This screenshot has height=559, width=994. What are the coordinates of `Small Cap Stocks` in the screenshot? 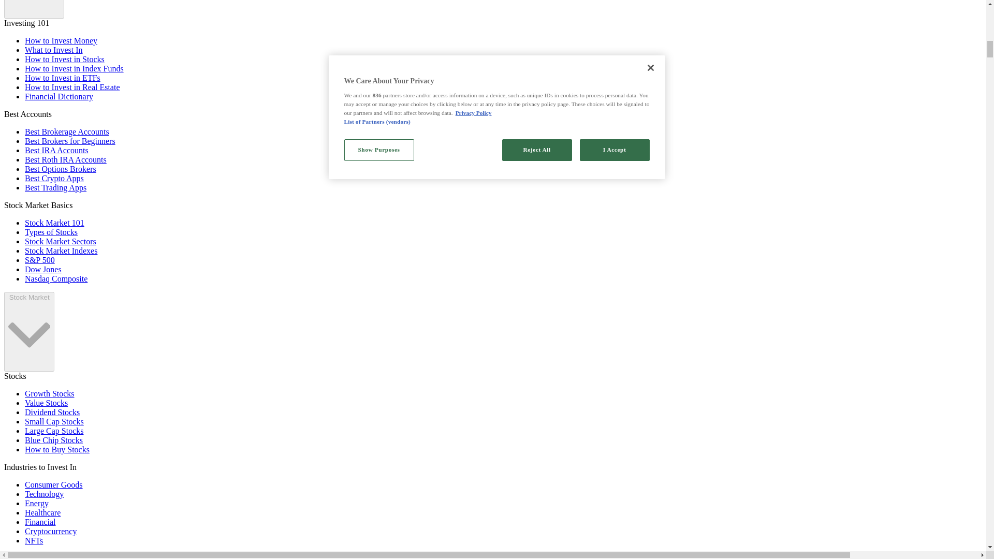 It's located at (54, 421).